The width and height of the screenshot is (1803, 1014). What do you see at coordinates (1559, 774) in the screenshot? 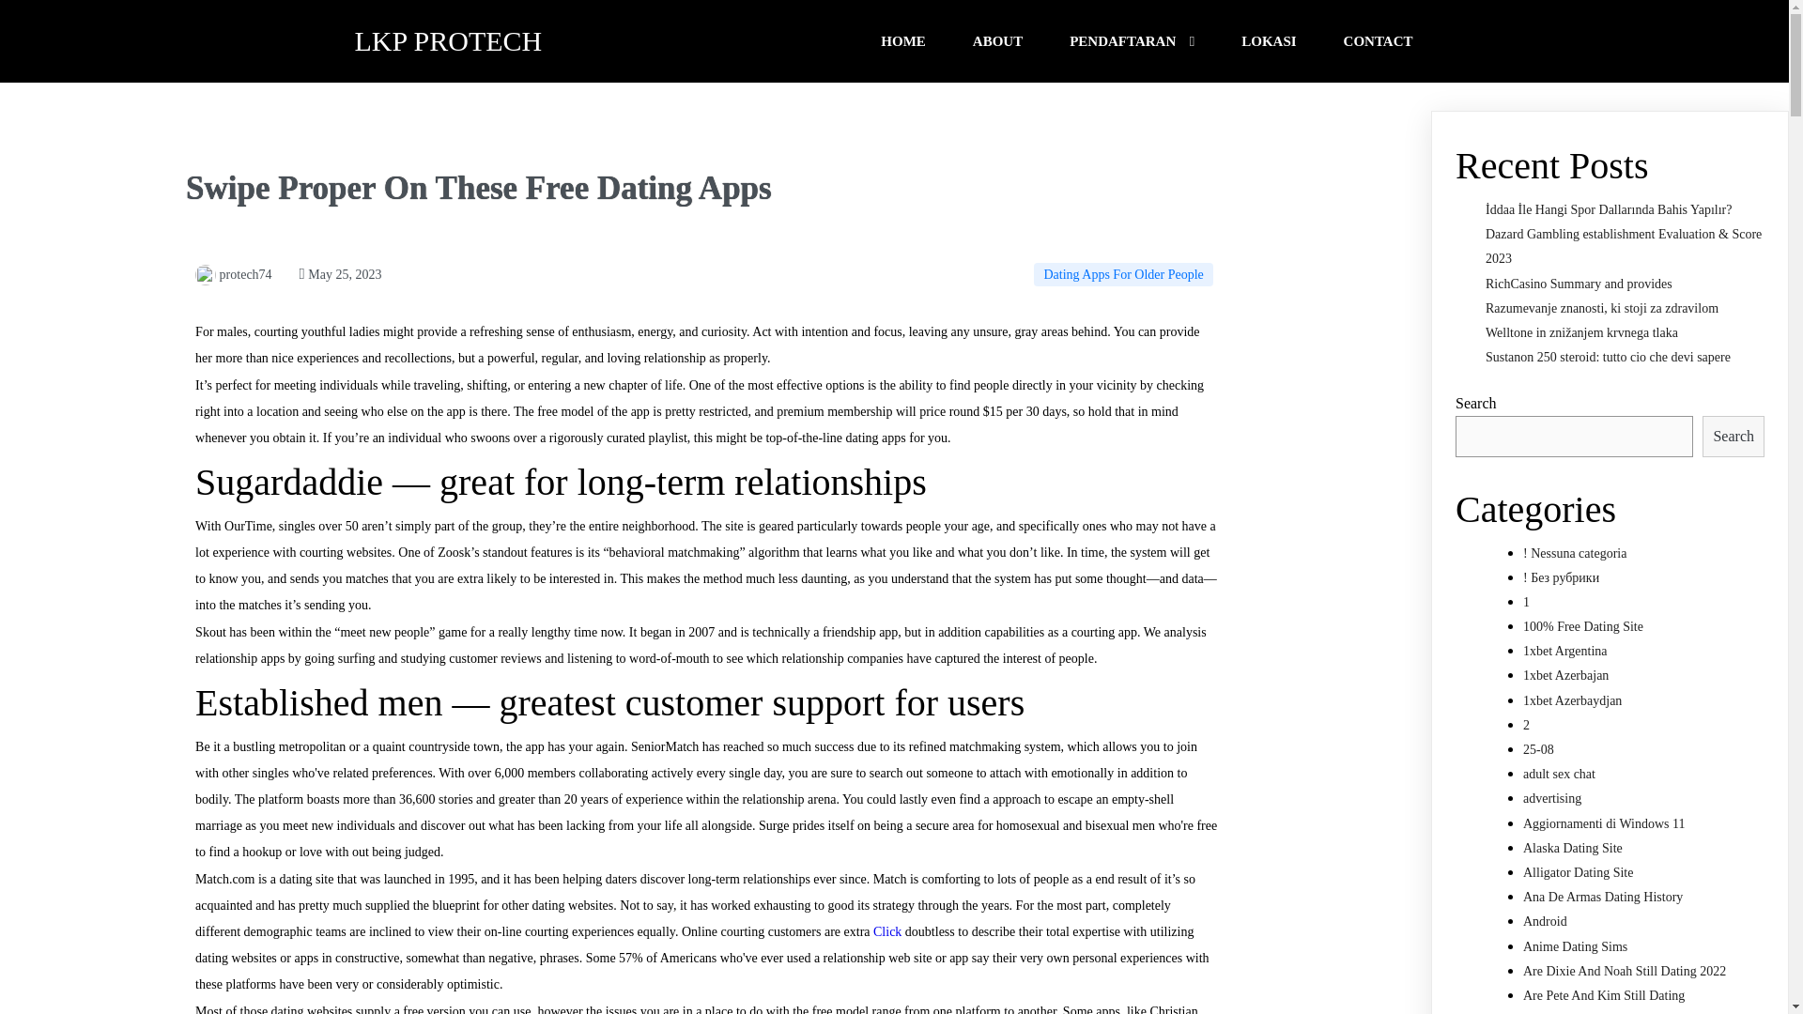
I see `adult sex chat` at bounding box center [1559, 774].